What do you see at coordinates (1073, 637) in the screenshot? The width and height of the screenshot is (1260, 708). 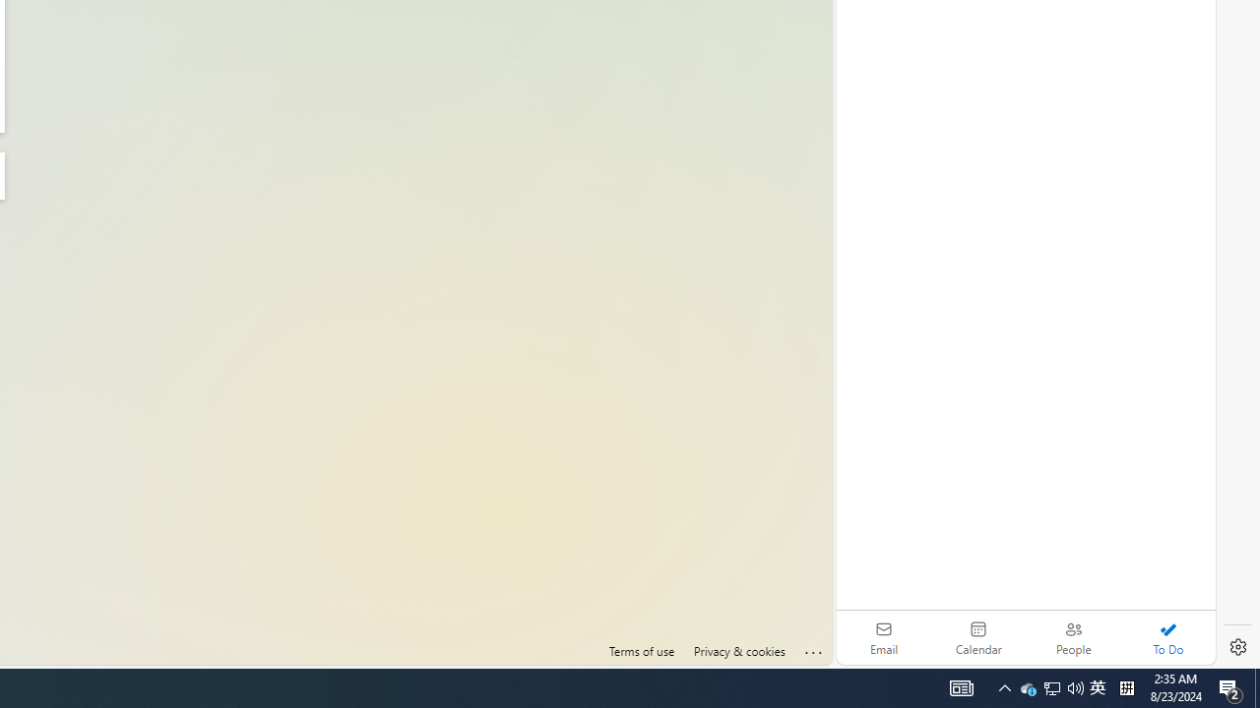 I see `People` at bounding box center [1073, 637].